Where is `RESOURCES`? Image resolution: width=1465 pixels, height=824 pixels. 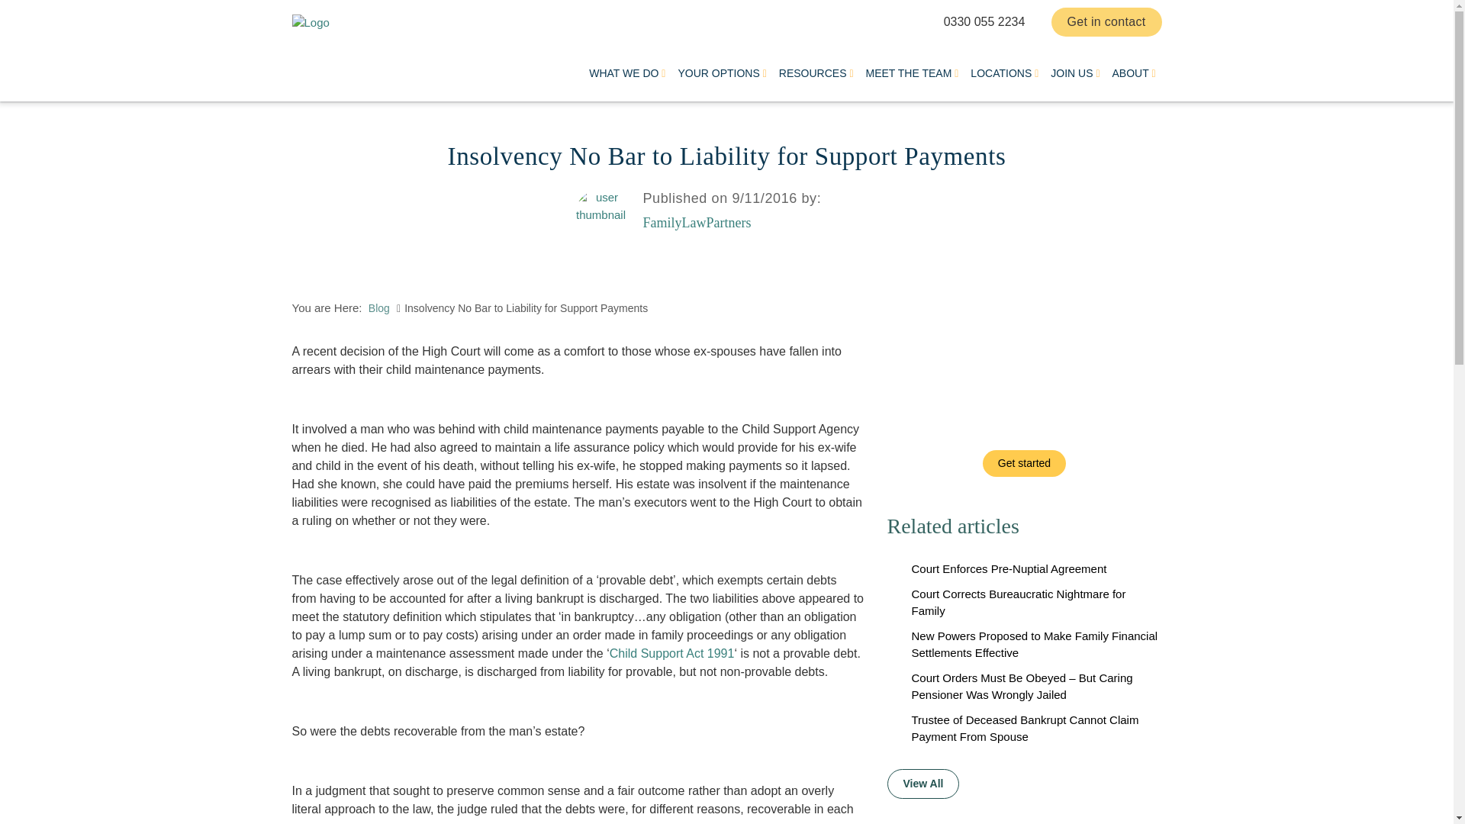
RESOURCES is located at coordinates (816, 81).